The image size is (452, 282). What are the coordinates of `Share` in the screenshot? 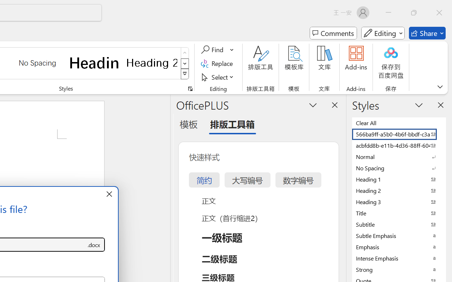 It's located at (427, 33).